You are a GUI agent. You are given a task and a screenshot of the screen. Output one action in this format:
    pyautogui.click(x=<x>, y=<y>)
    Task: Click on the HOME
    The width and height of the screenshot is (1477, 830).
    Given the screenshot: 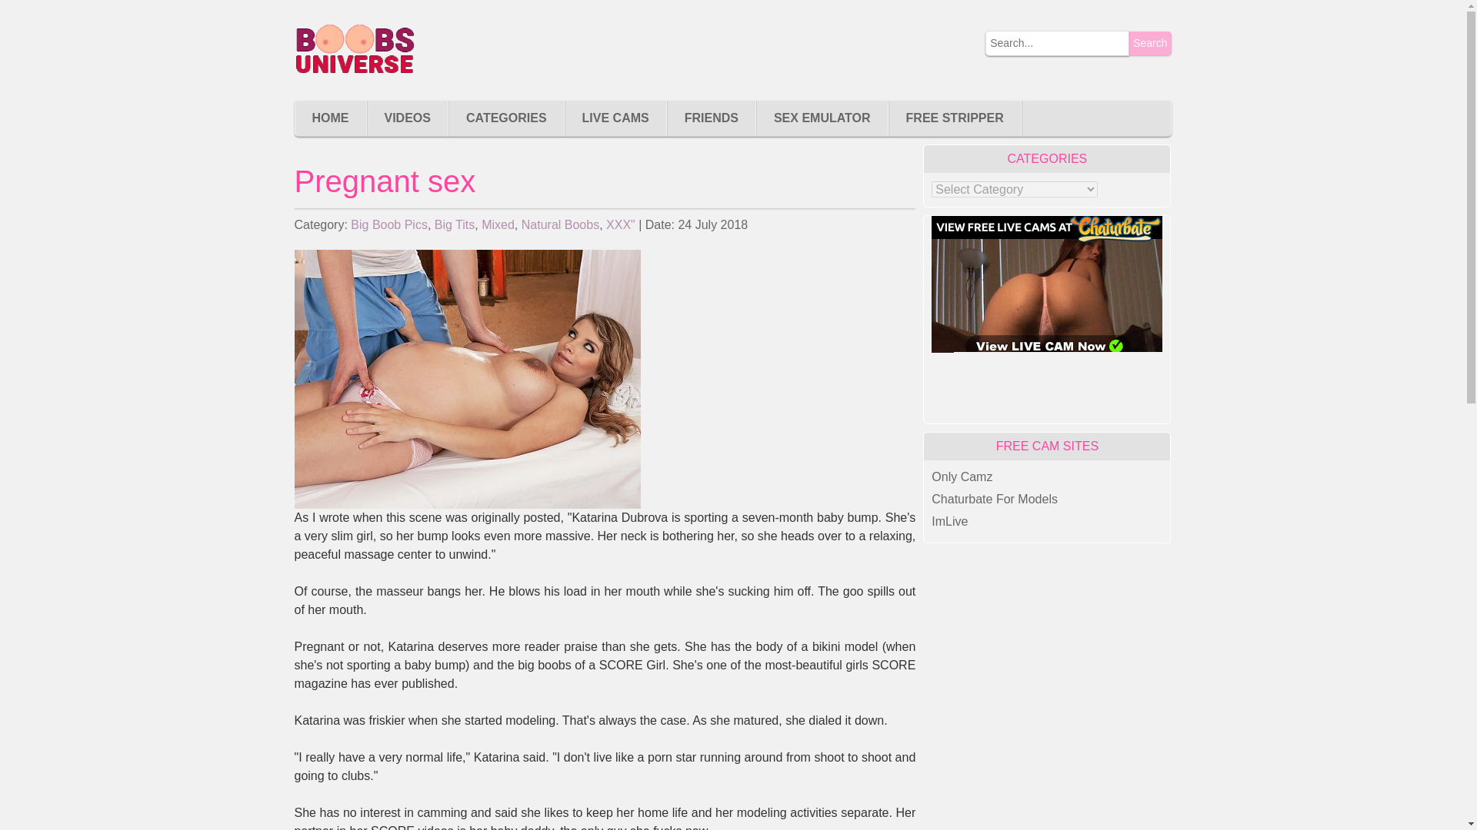 What is the action you would take?
    pyautogui.click(x=331, y=118)
    